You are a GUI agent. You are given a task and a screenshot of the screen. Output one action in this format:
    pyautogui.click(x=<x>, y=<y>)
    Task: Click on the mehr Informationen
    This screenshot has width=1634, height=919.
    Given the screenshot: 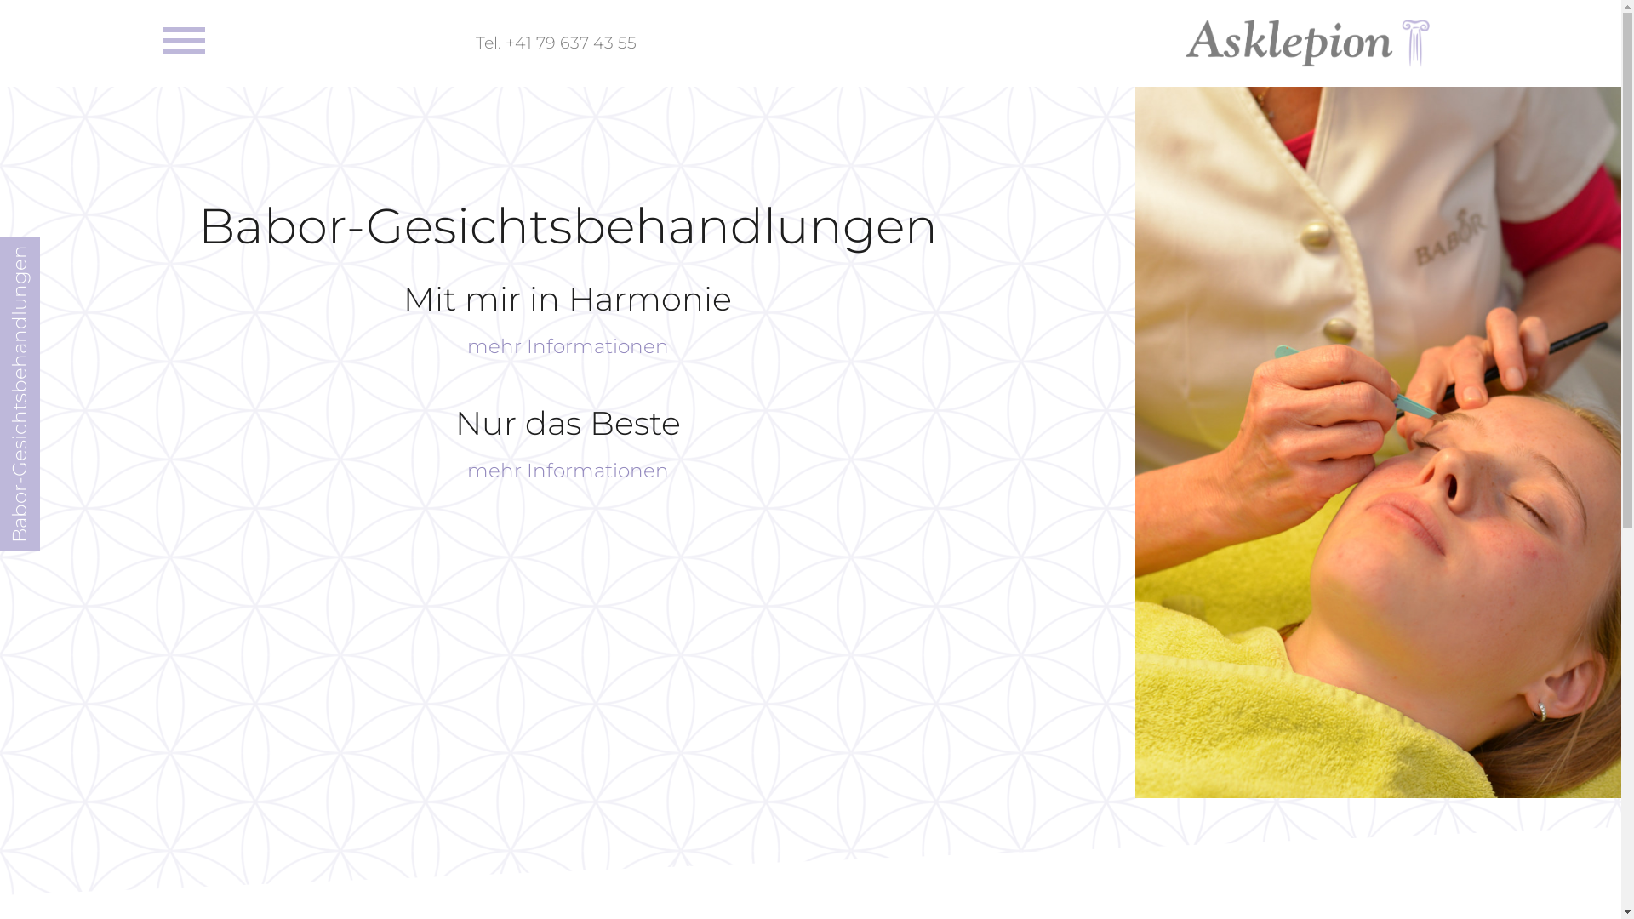 What is the action you would take?
    pyautogui.click(x=568, y=471)
    